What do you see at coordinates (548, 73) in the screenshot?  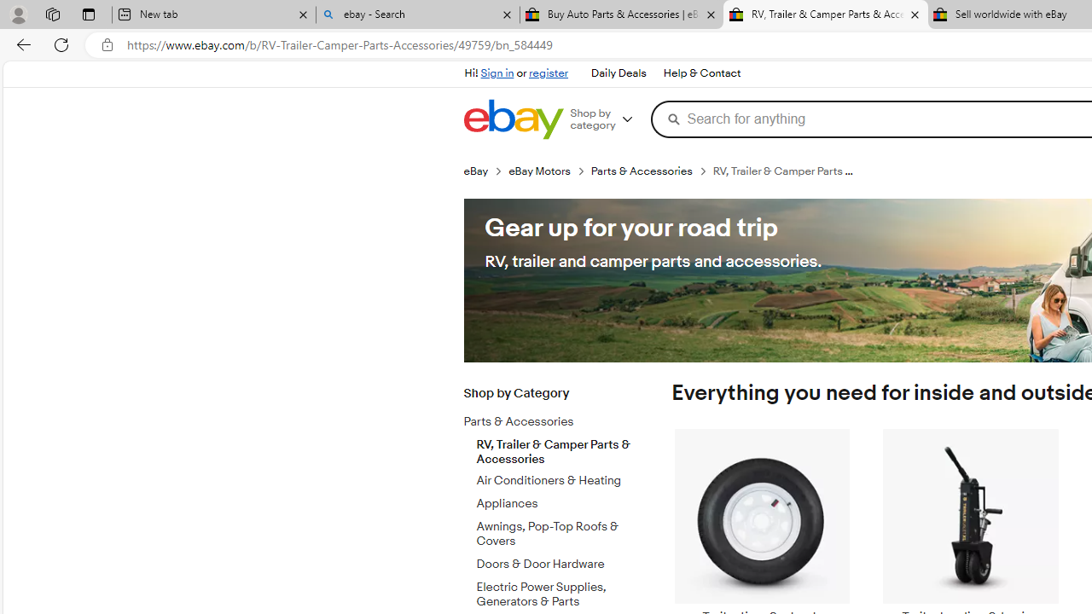 I see `register` at bounding box center [548, 73].